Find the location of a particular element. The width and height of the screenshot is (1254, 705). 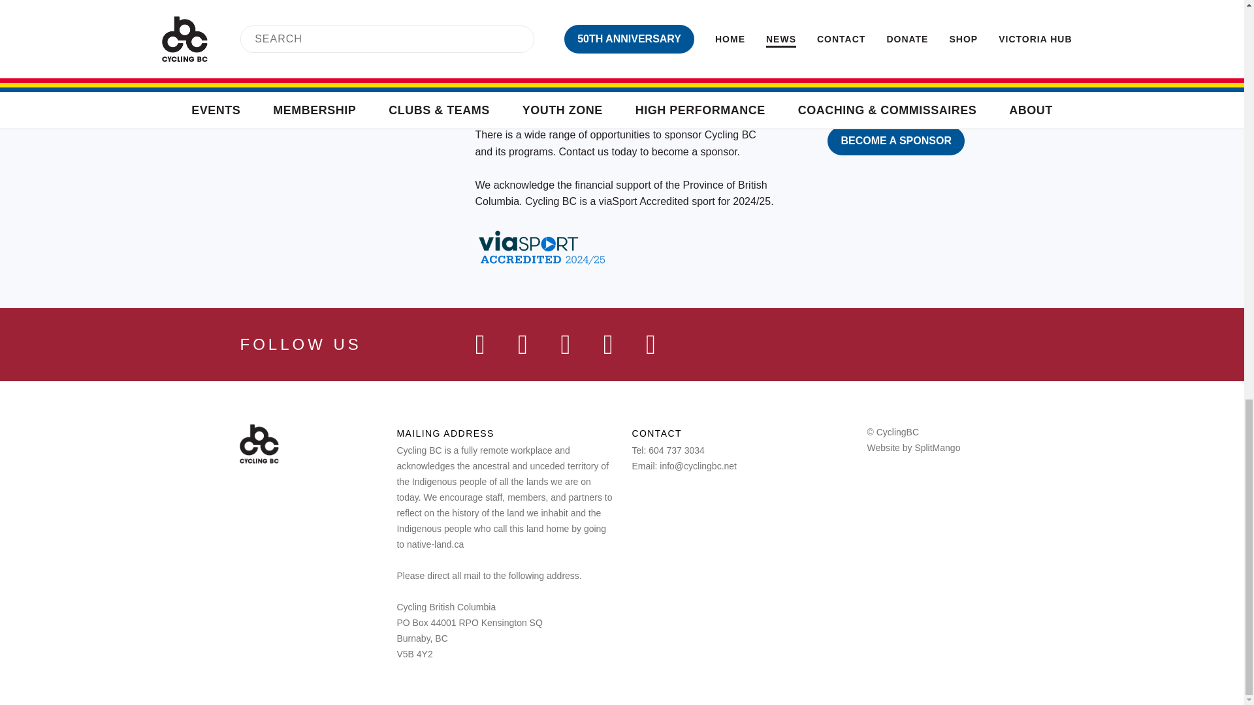

bc-logo is located at coordinates (721, 61).